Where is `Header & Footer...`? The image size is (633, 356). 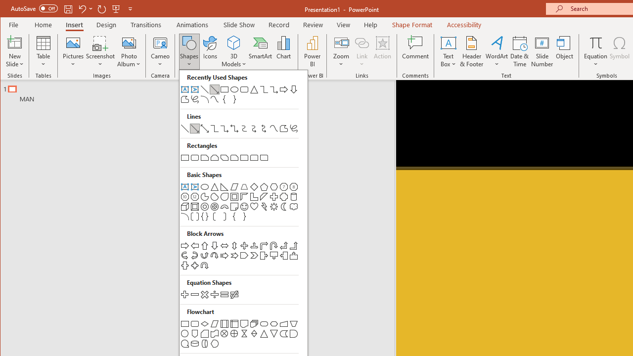 Header & Footer... is located at coordinates (472, 51).